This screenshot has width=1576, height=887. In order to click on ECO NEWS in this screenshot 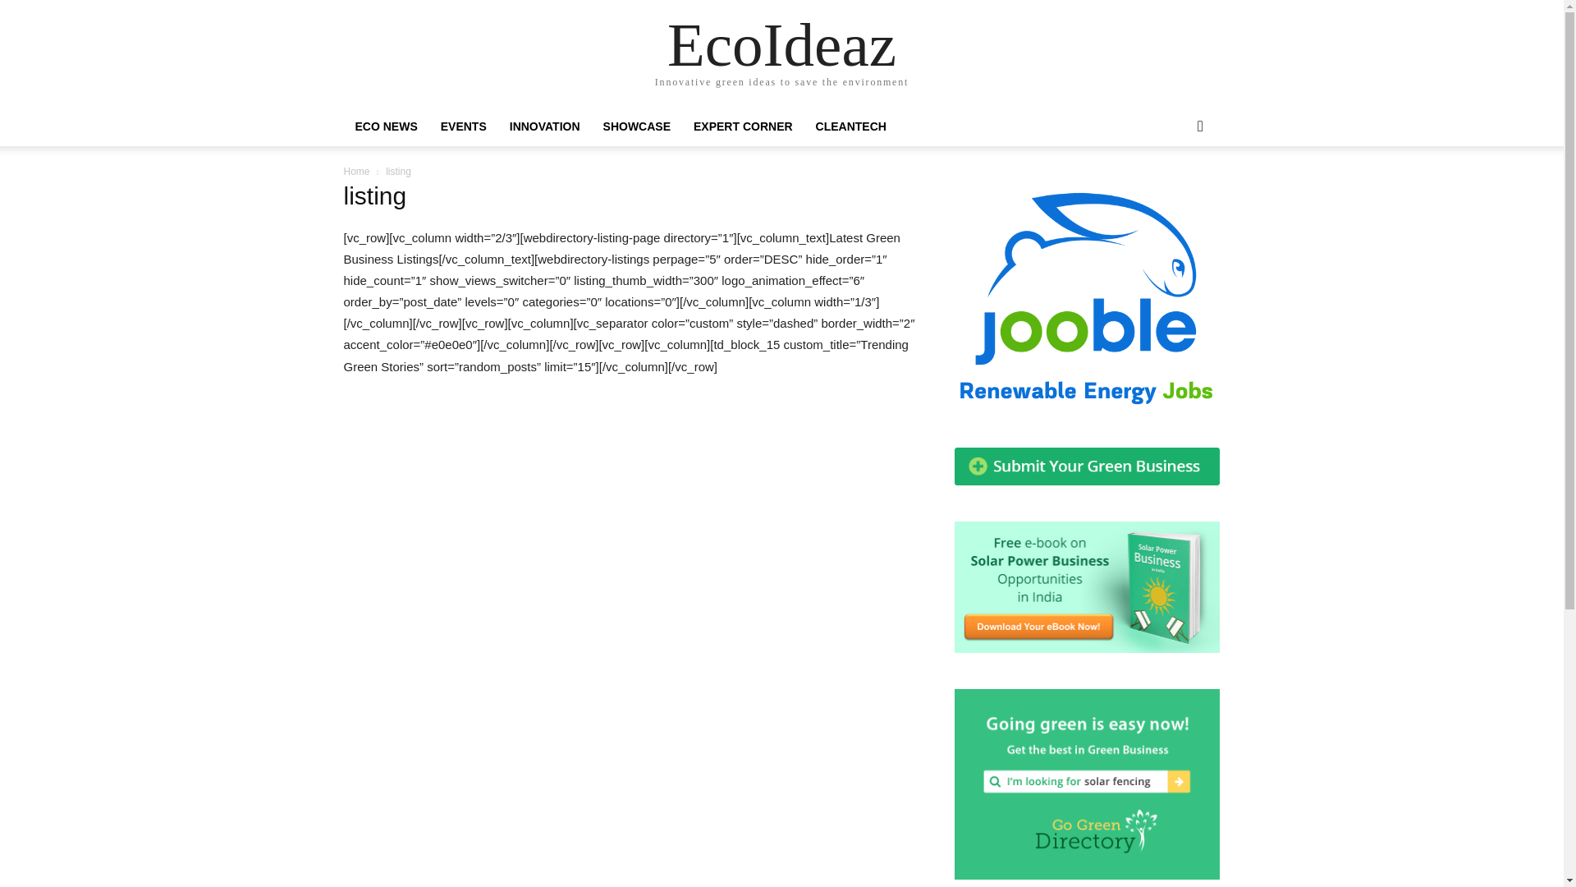, I will do `click(386, 126)`.